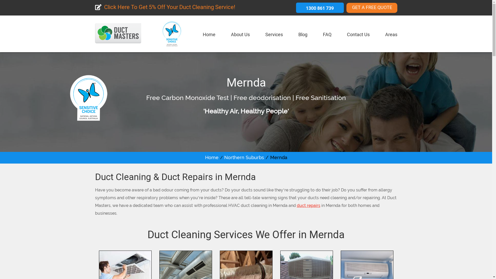 This screenshot has height=279, width=496. Describe the element at coordinates (371, 8) in the screenshot. I see `GET A FREE QUOTE` at that location.